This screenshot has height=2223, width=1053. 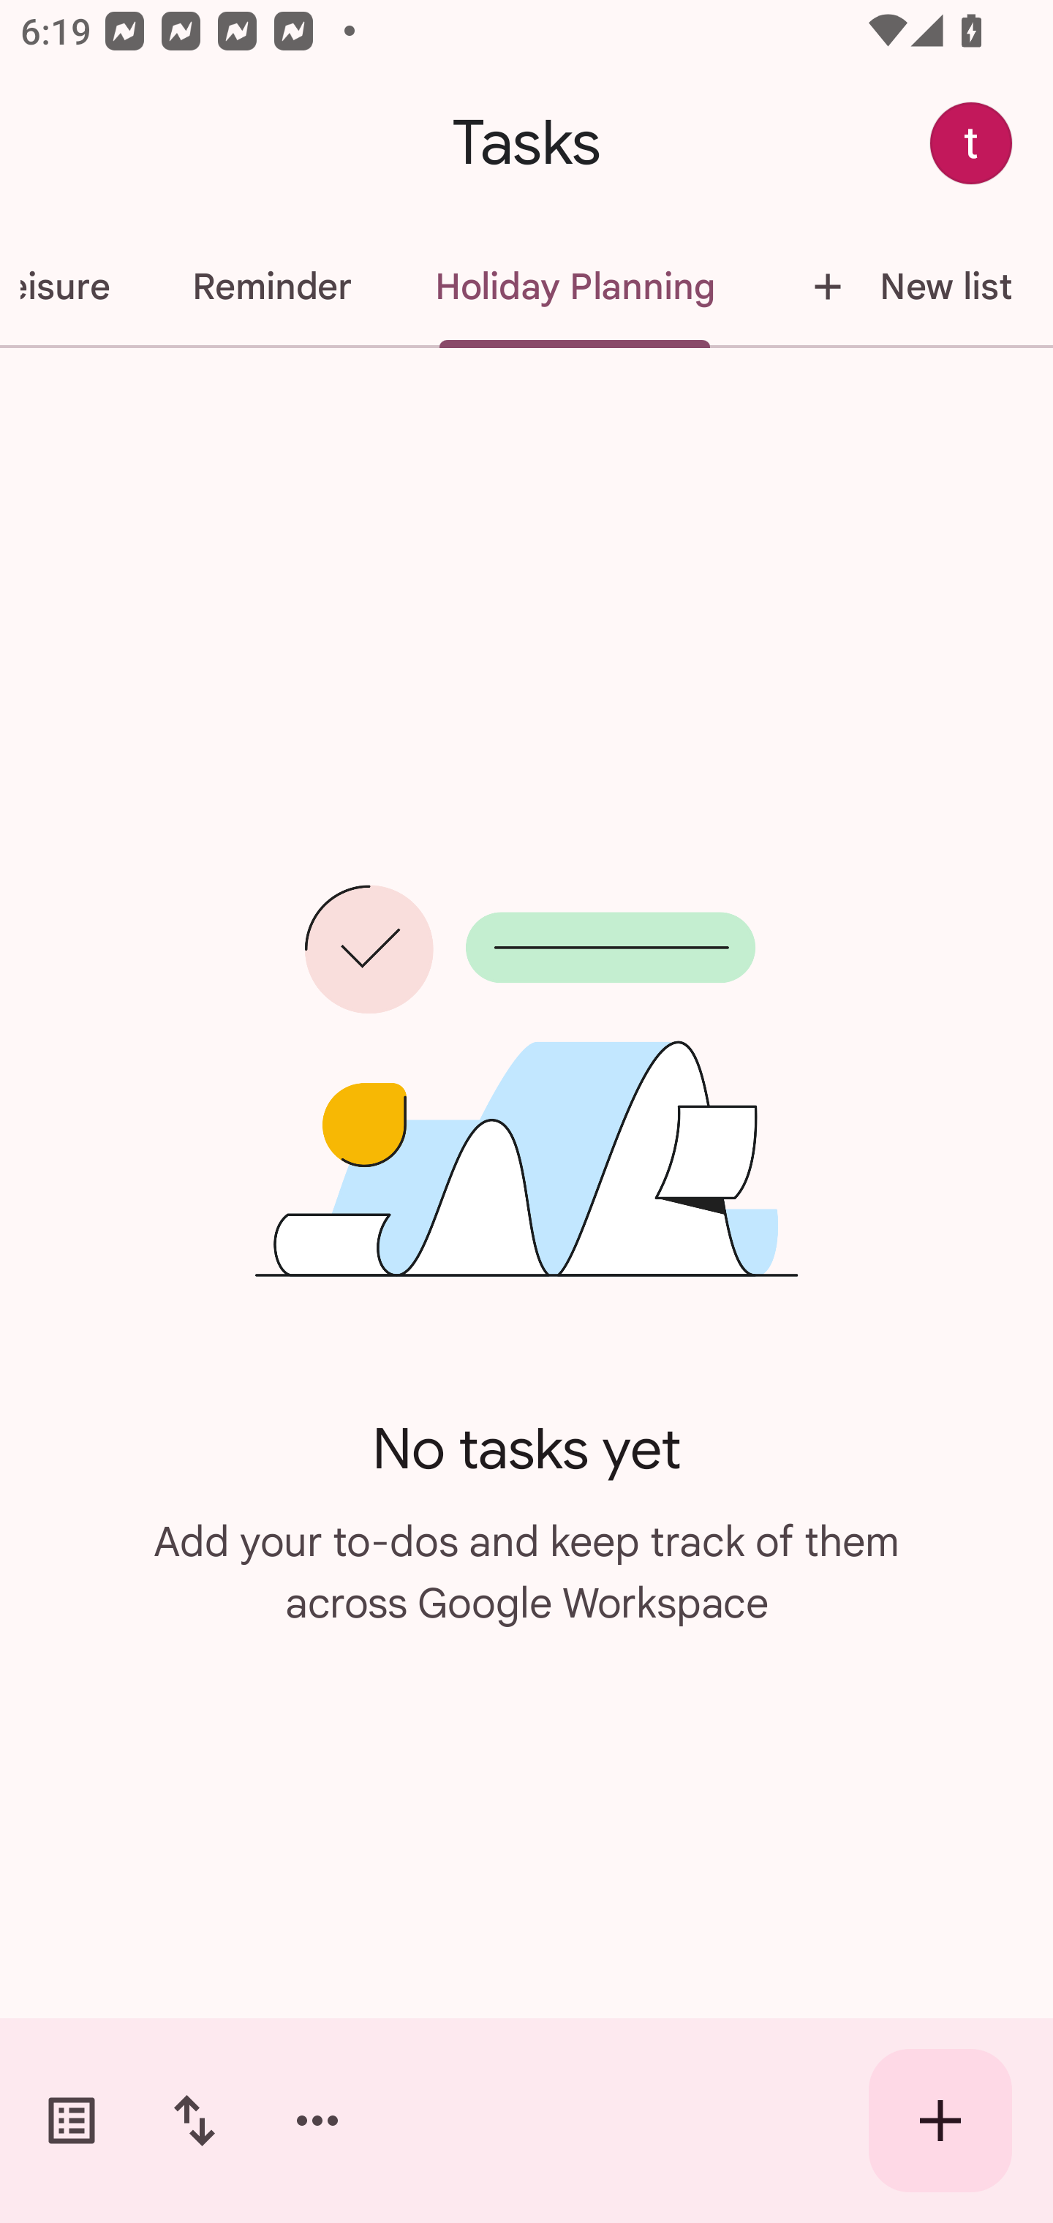 I want to click on Switch task lists, so click(x=72, y=2121).